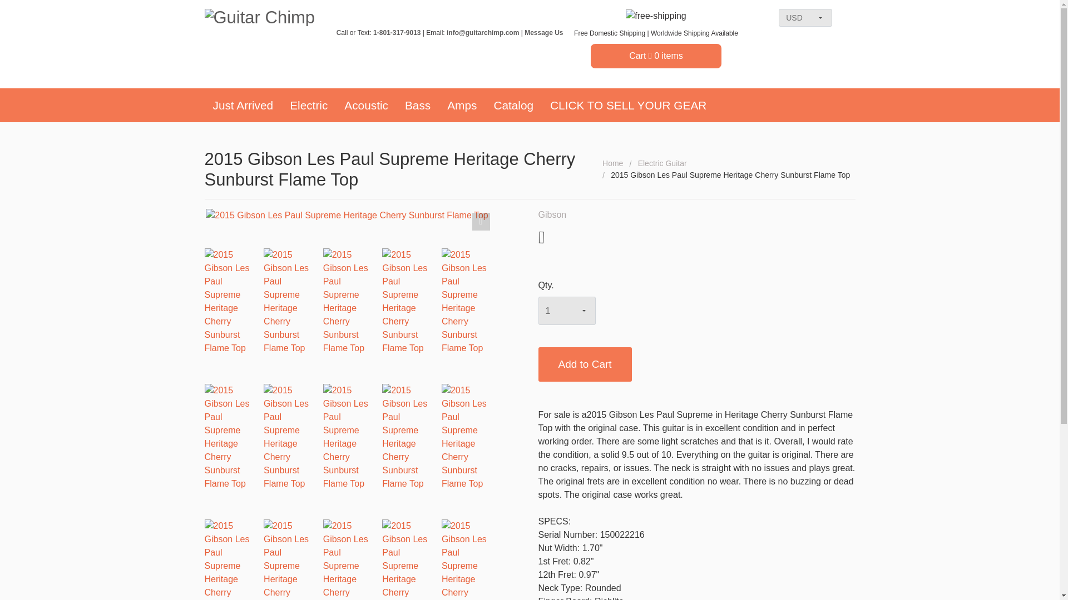 The image size is (1068, 600). What do you see at coordinates (627, 105) in the screenshot?
I see `CLICK TO SELL YOUR GEAR` at bounding box center [627, 105].